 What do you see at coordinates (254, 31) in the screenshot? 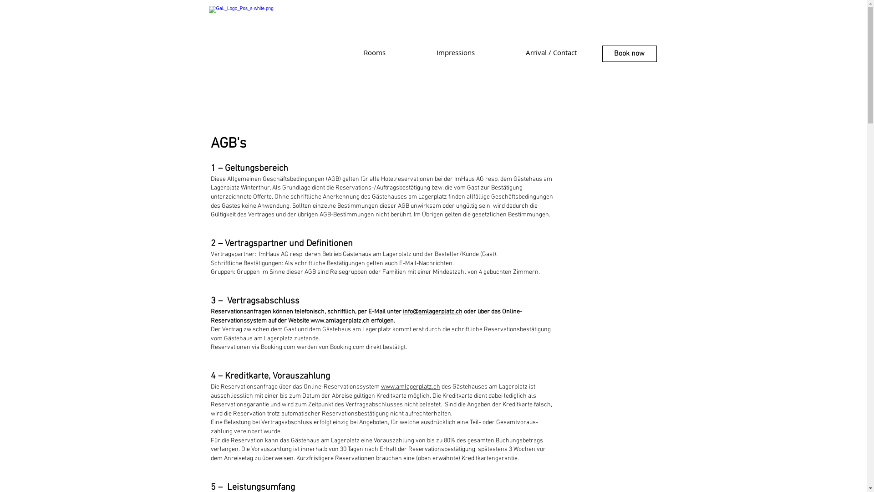
I see `GaL_Logo_Pos_s-white.png` at bounding box center [254, 31].